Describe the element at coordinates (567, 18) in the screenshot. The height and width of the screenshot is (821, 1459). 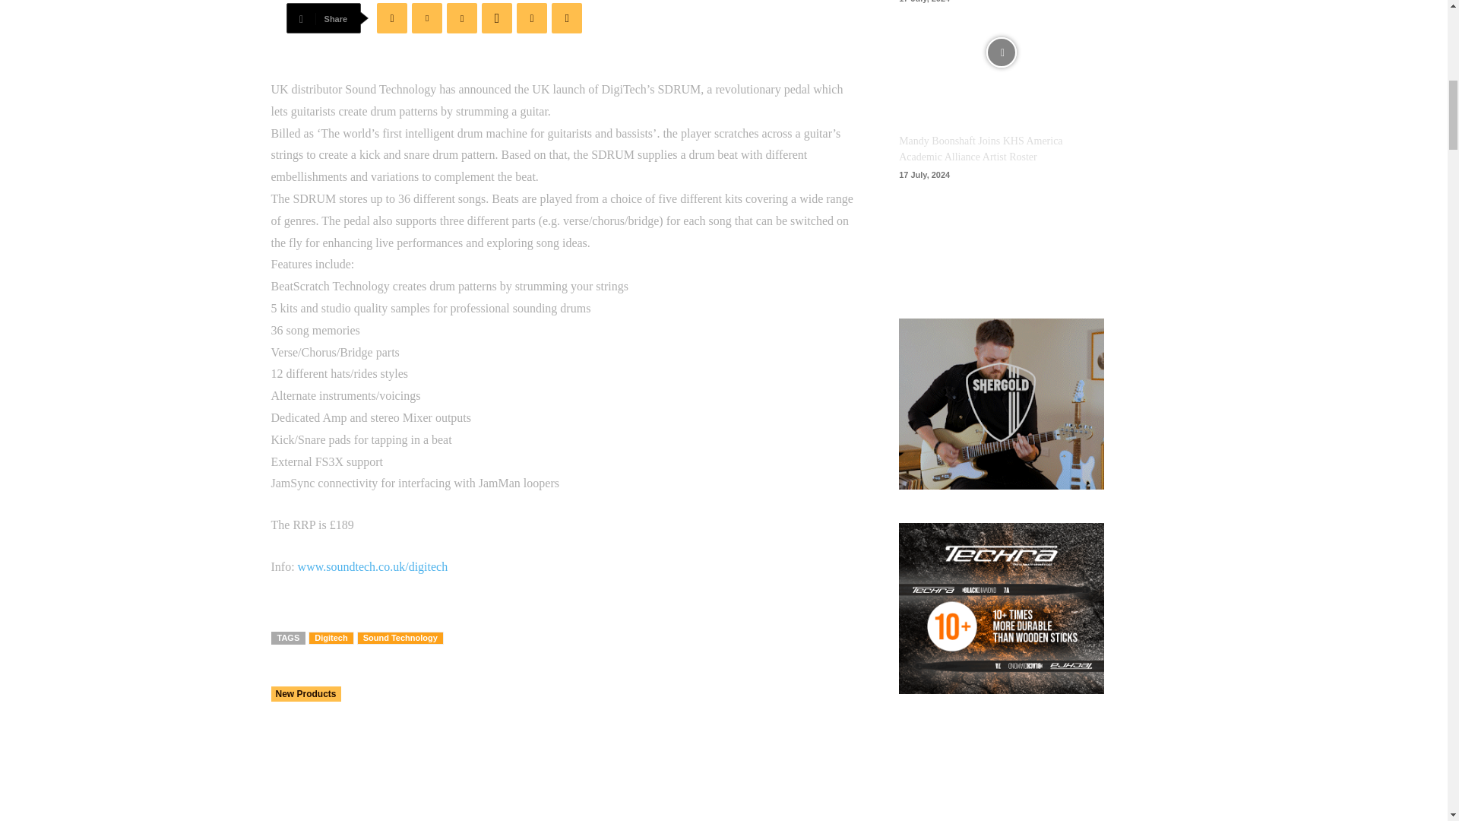
I see `Email` at that location.